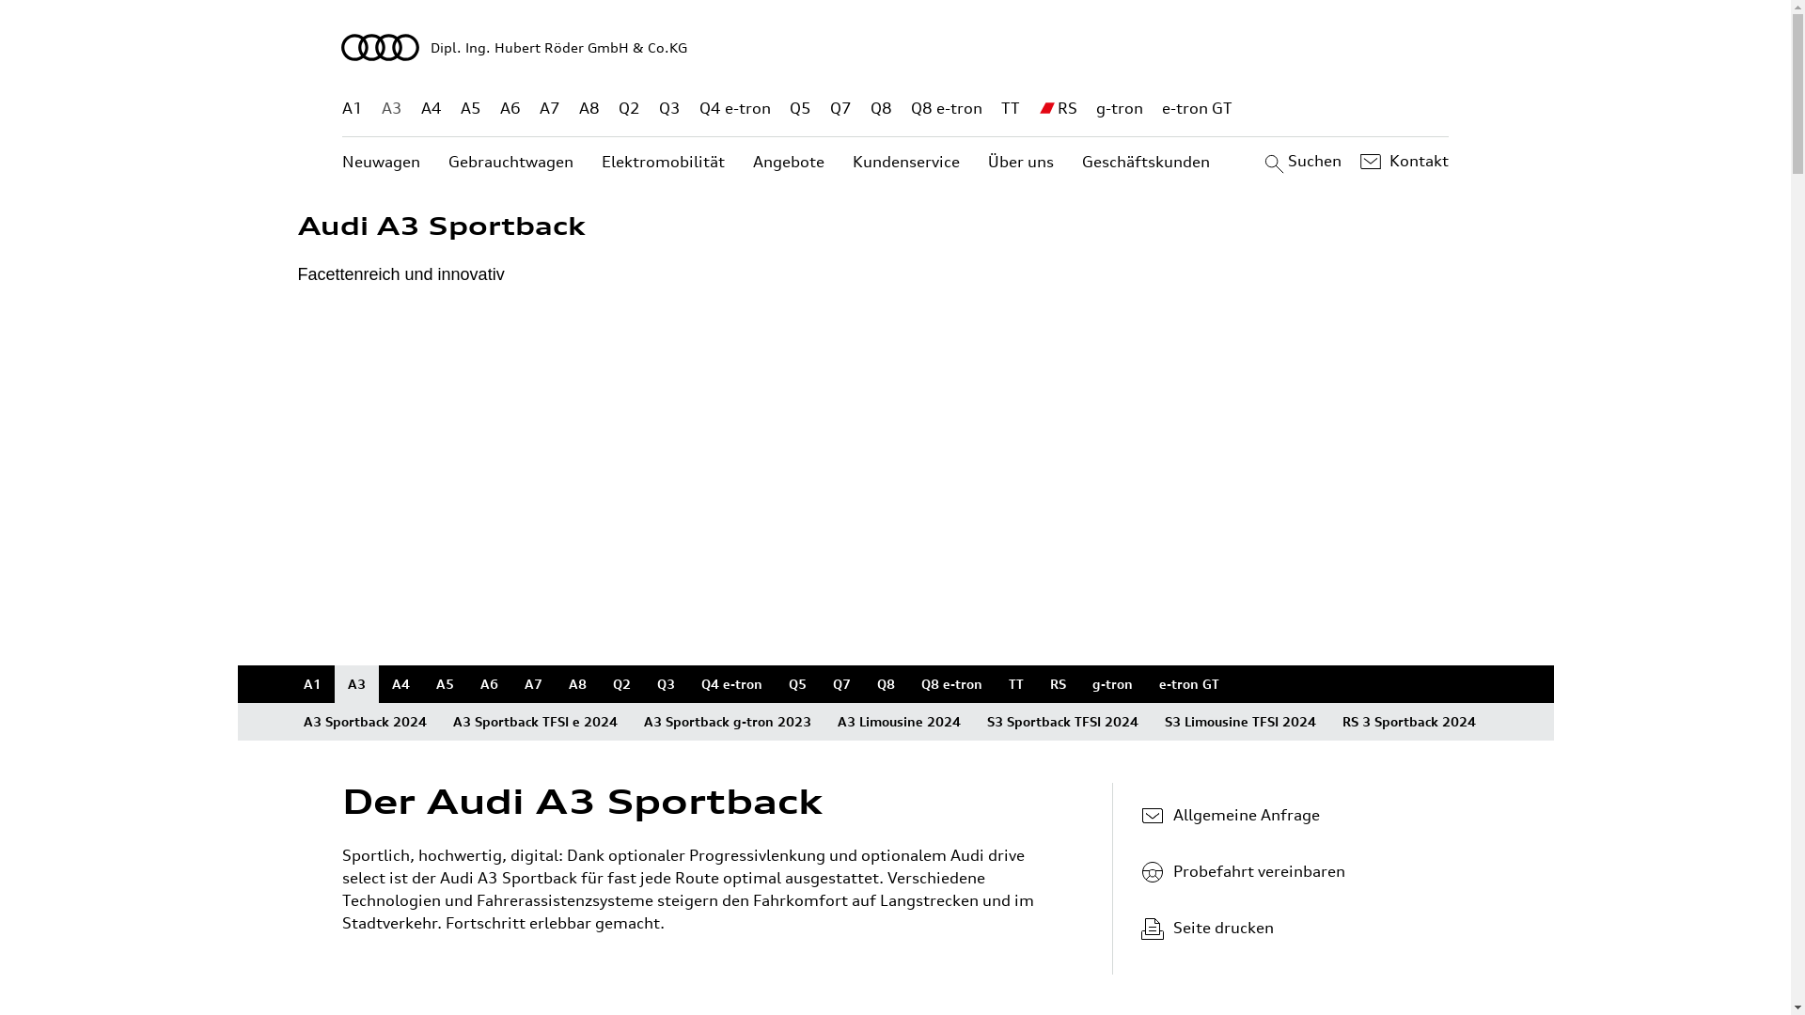 This screenshot has height=1015, width=1805. What do you see at coordinates (1113, 684) in the screenshot?
I see `g-tron` at bounding box center [1113, 684].